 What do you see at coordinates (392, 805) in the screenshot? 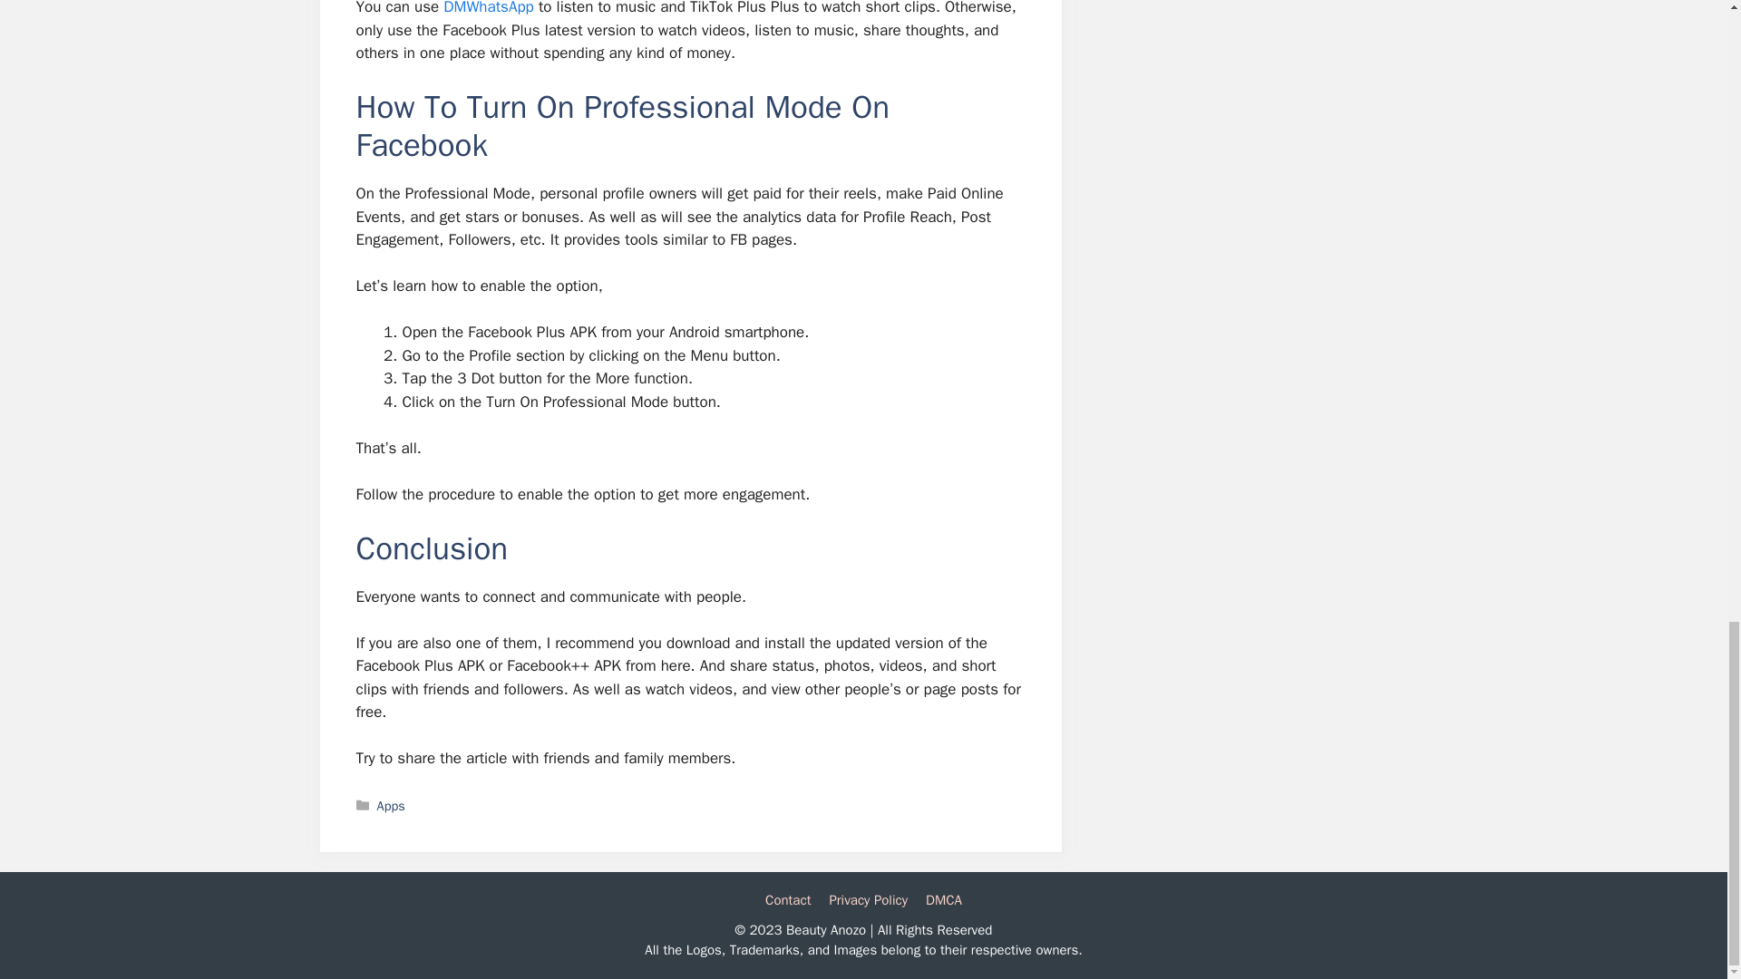
I see `Apps` at bounding box center [392, 805].